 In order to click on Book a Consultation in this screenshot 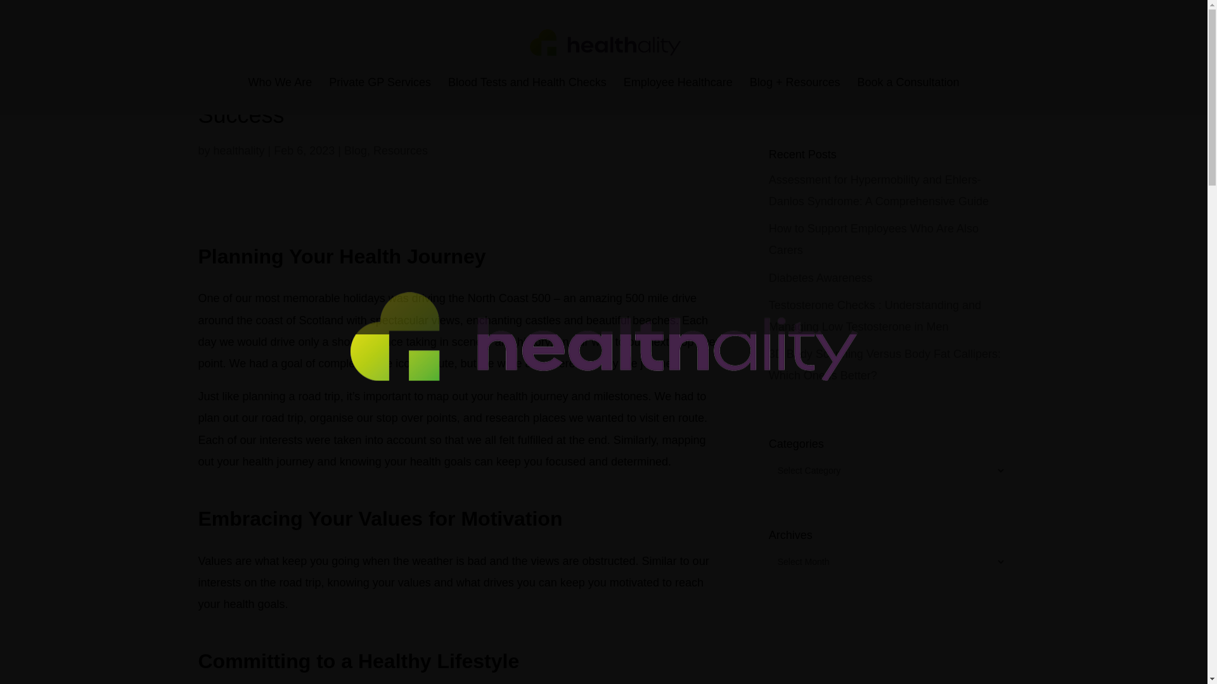, I will do `click(908, 88)`.